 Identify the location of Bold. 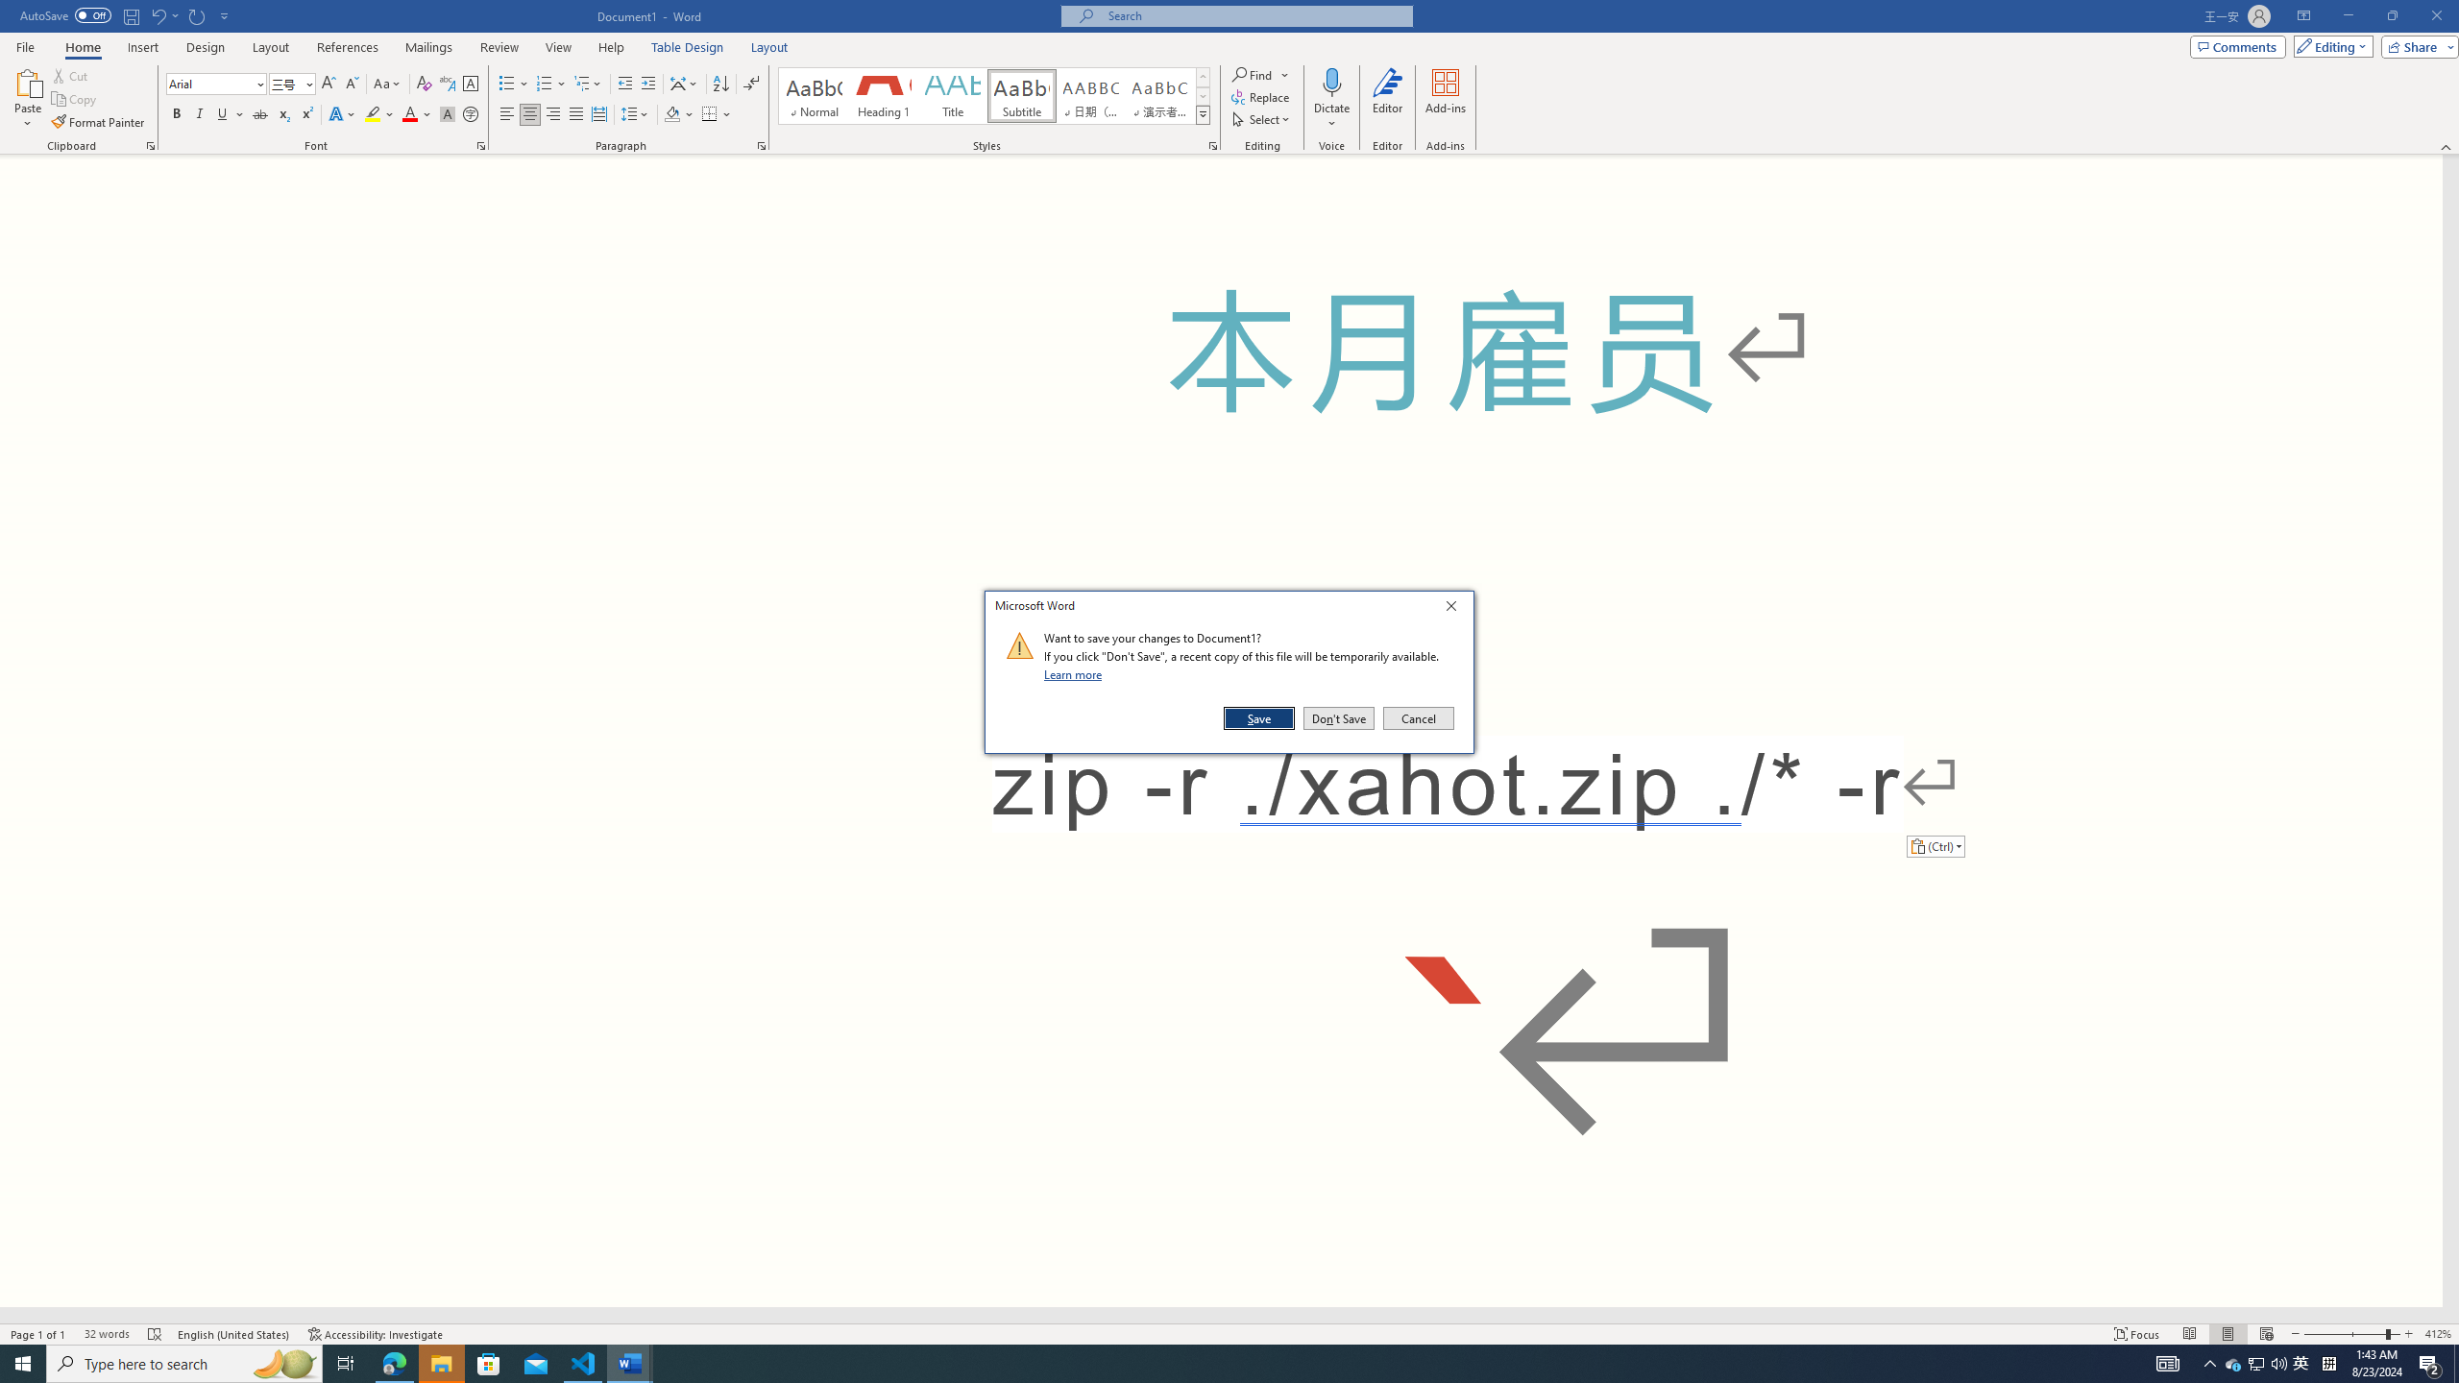
(177, 115).